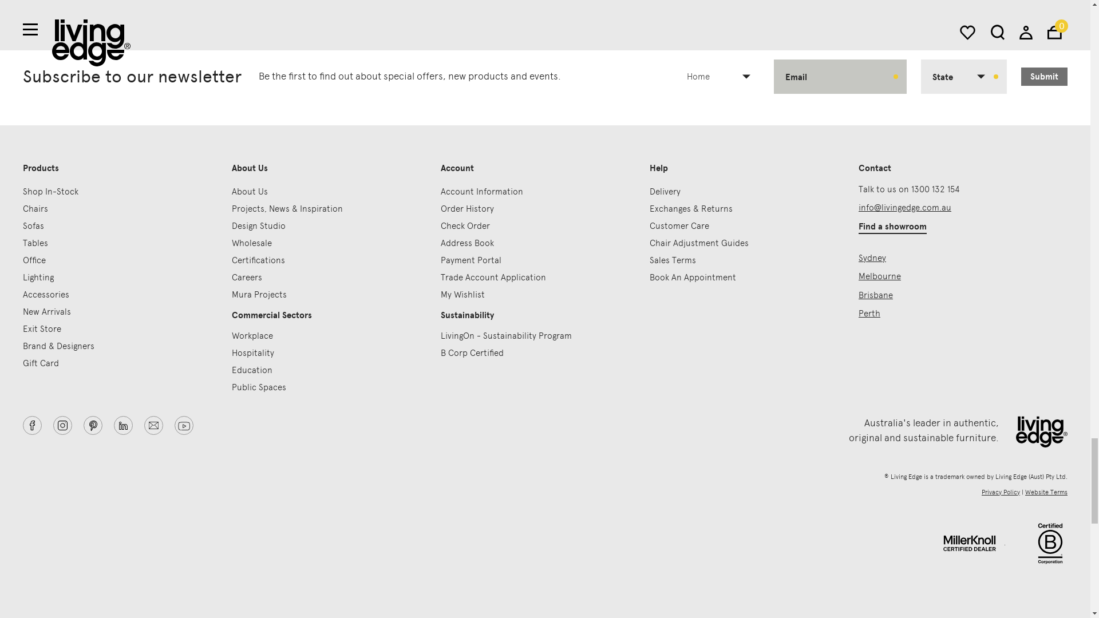  I want to click on Miniatures Art. 41 Paimio, so click(409, 2).